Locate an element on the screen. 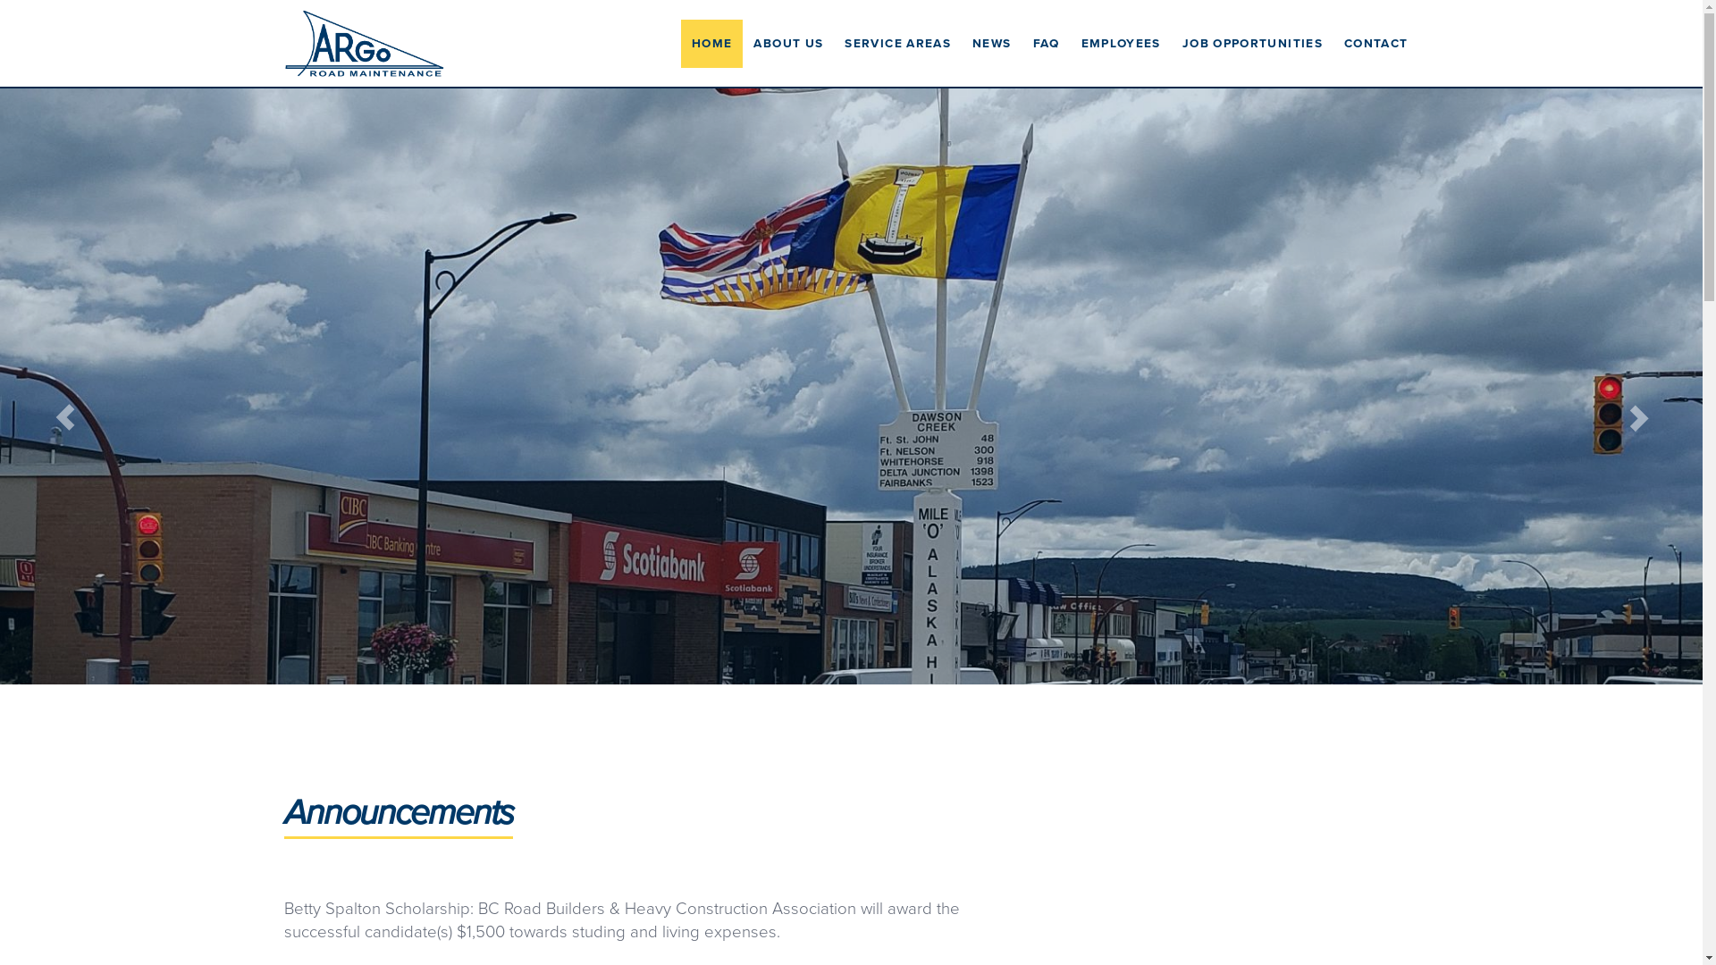  CONTACT is located at coordinates (1376, 44).